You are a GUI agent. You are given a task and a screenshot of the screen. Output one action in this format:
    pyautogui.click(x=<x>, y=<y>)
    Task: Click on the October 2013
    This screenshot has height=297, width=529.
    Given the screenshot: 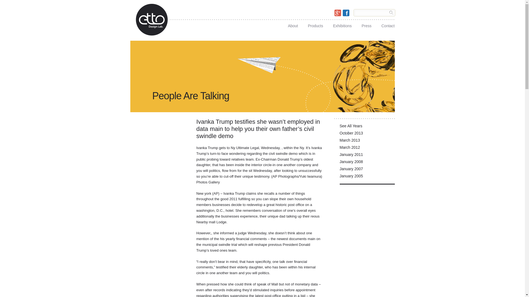 What is the action you would take?
    pyautogui.click(x=367, y=134)
    